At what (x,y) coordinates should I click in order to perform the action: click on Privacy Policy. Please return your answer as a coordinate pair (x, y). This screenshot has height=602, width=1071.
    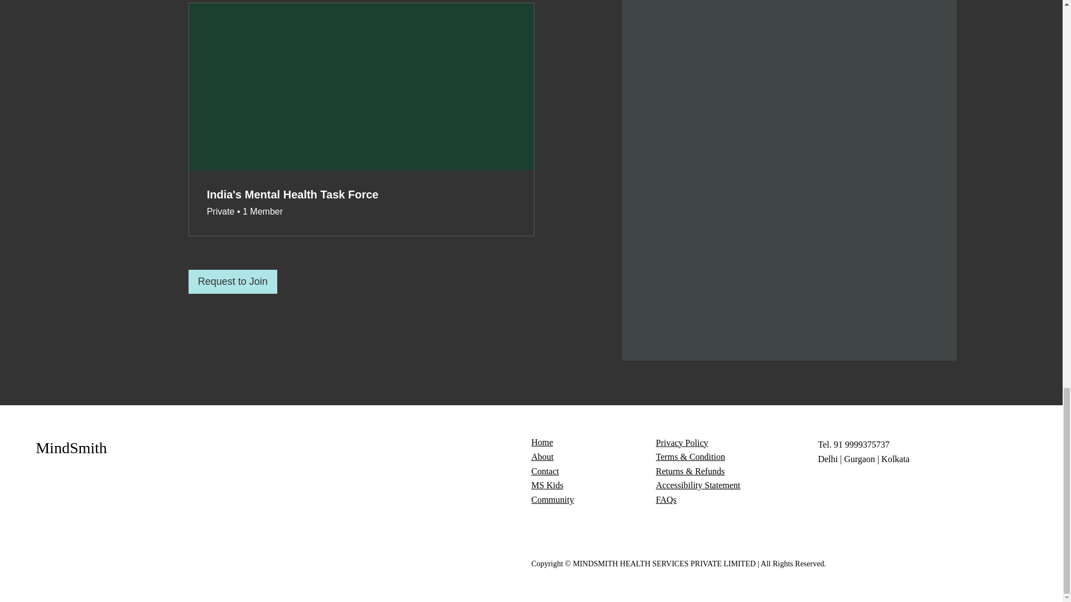
    Looking at the image, I should click on (682, 443).